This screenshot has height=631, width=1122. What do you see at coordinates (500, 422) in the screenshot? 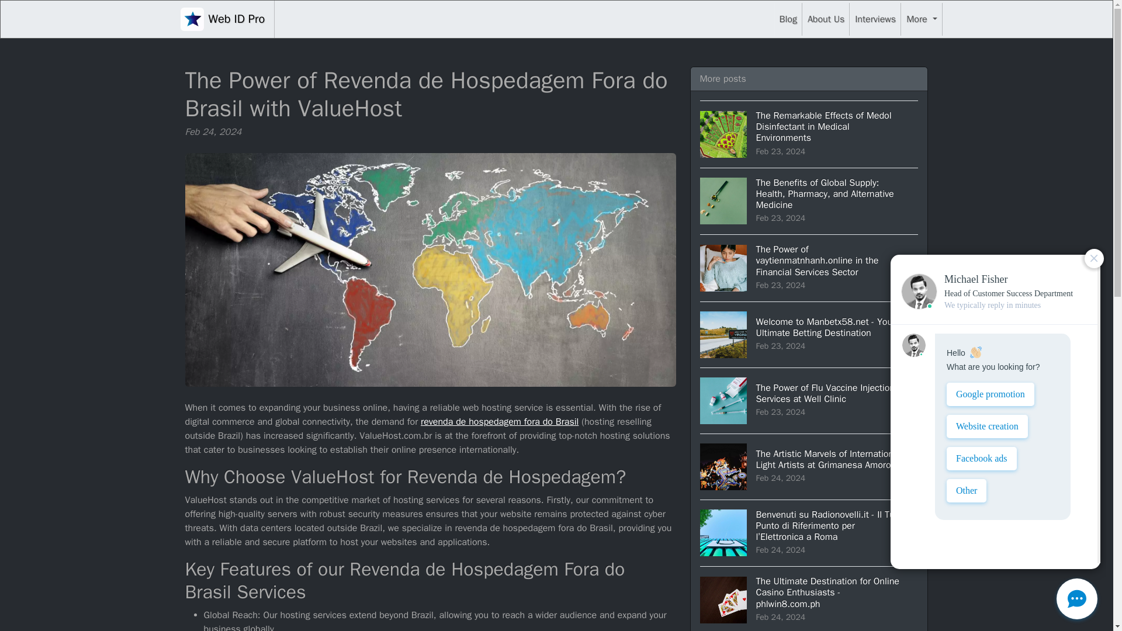
I see `revenda de hospedagem fora do Brasil` at bounding box center [500, 422].